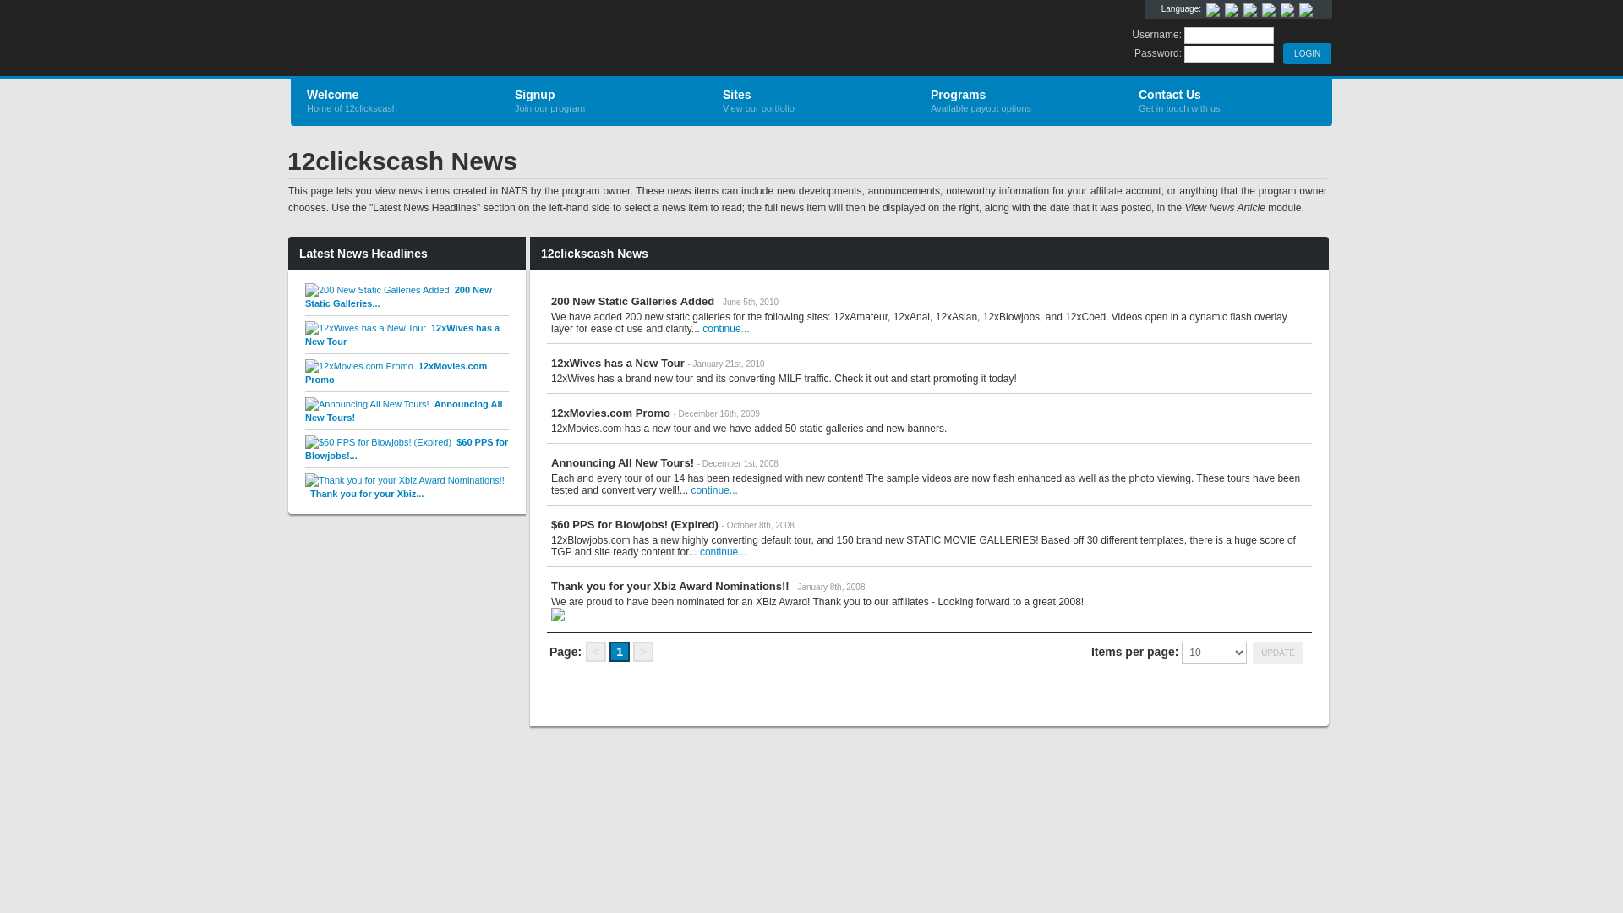 The width and height of the screenshot is (1623, 913). Describe the element at coordinates (724, 552) in the screenshot. I see `continue...` at that location.